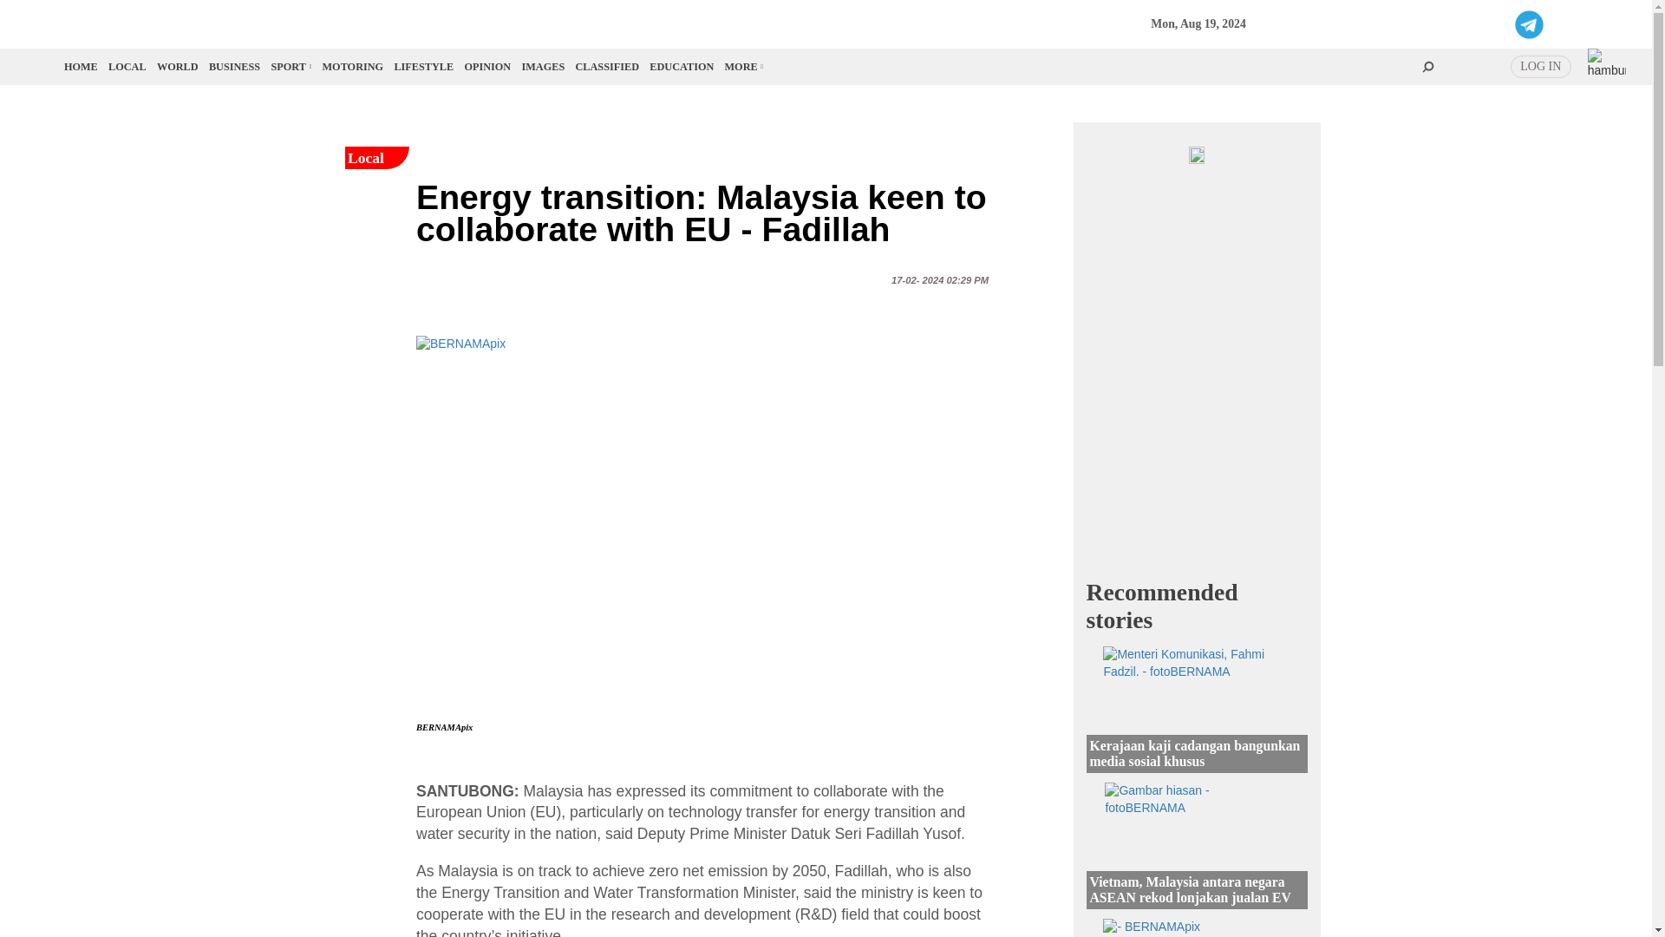 The height and width of the screenshot is (937, 1665). What do you see at coordinates (487, 66) in the screenshot?
I see `OPINION` at bounding box center [487, 66].